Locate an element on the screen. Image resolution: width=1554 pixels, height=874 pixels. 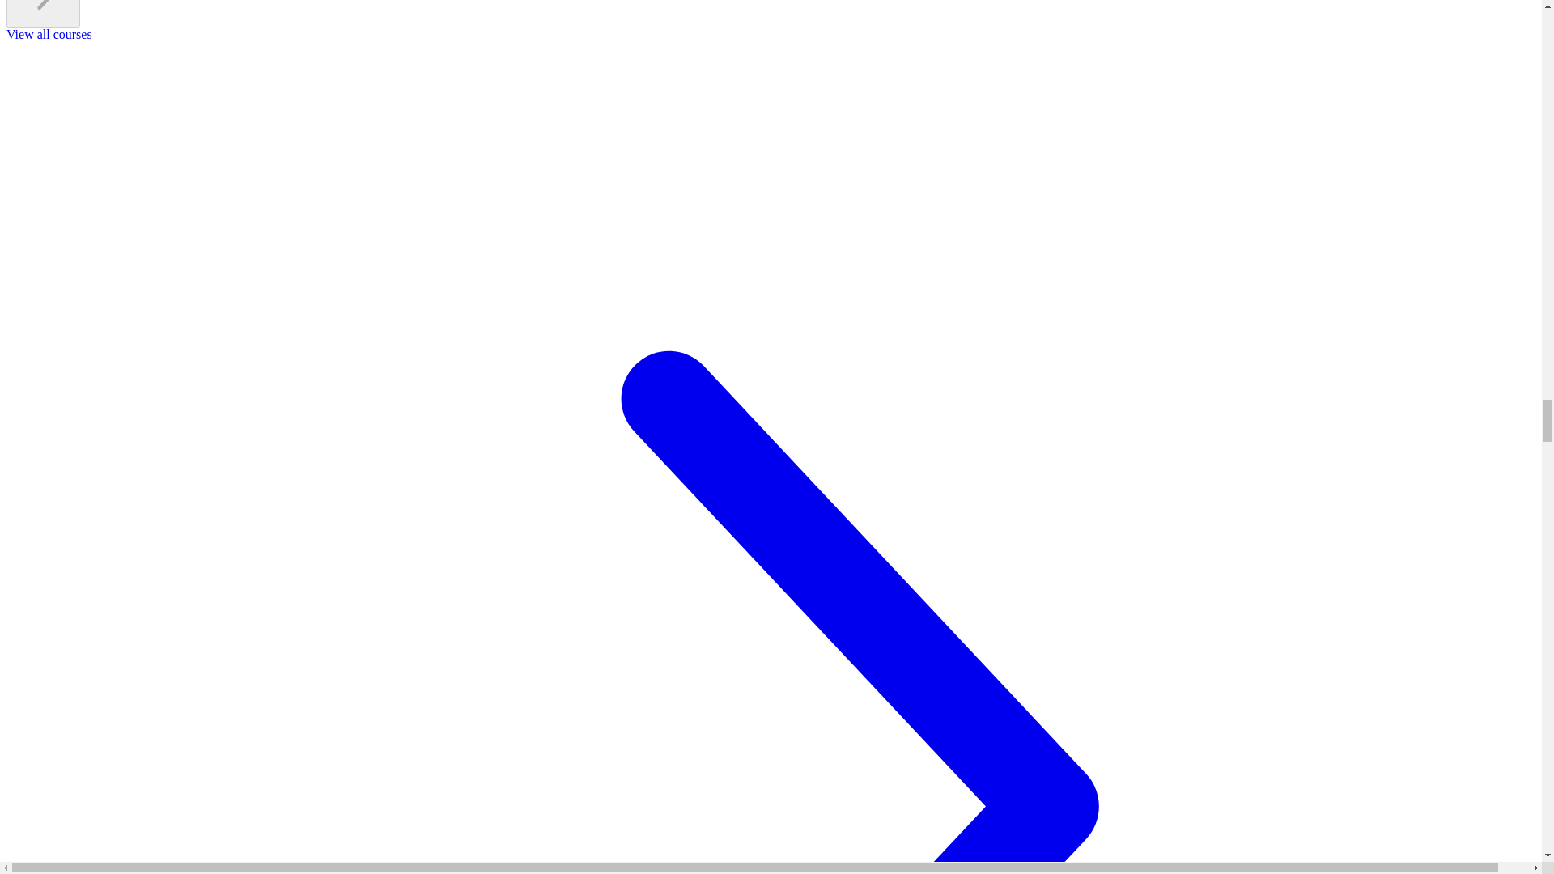
ChevronRight is located at coordinates (44, 11).